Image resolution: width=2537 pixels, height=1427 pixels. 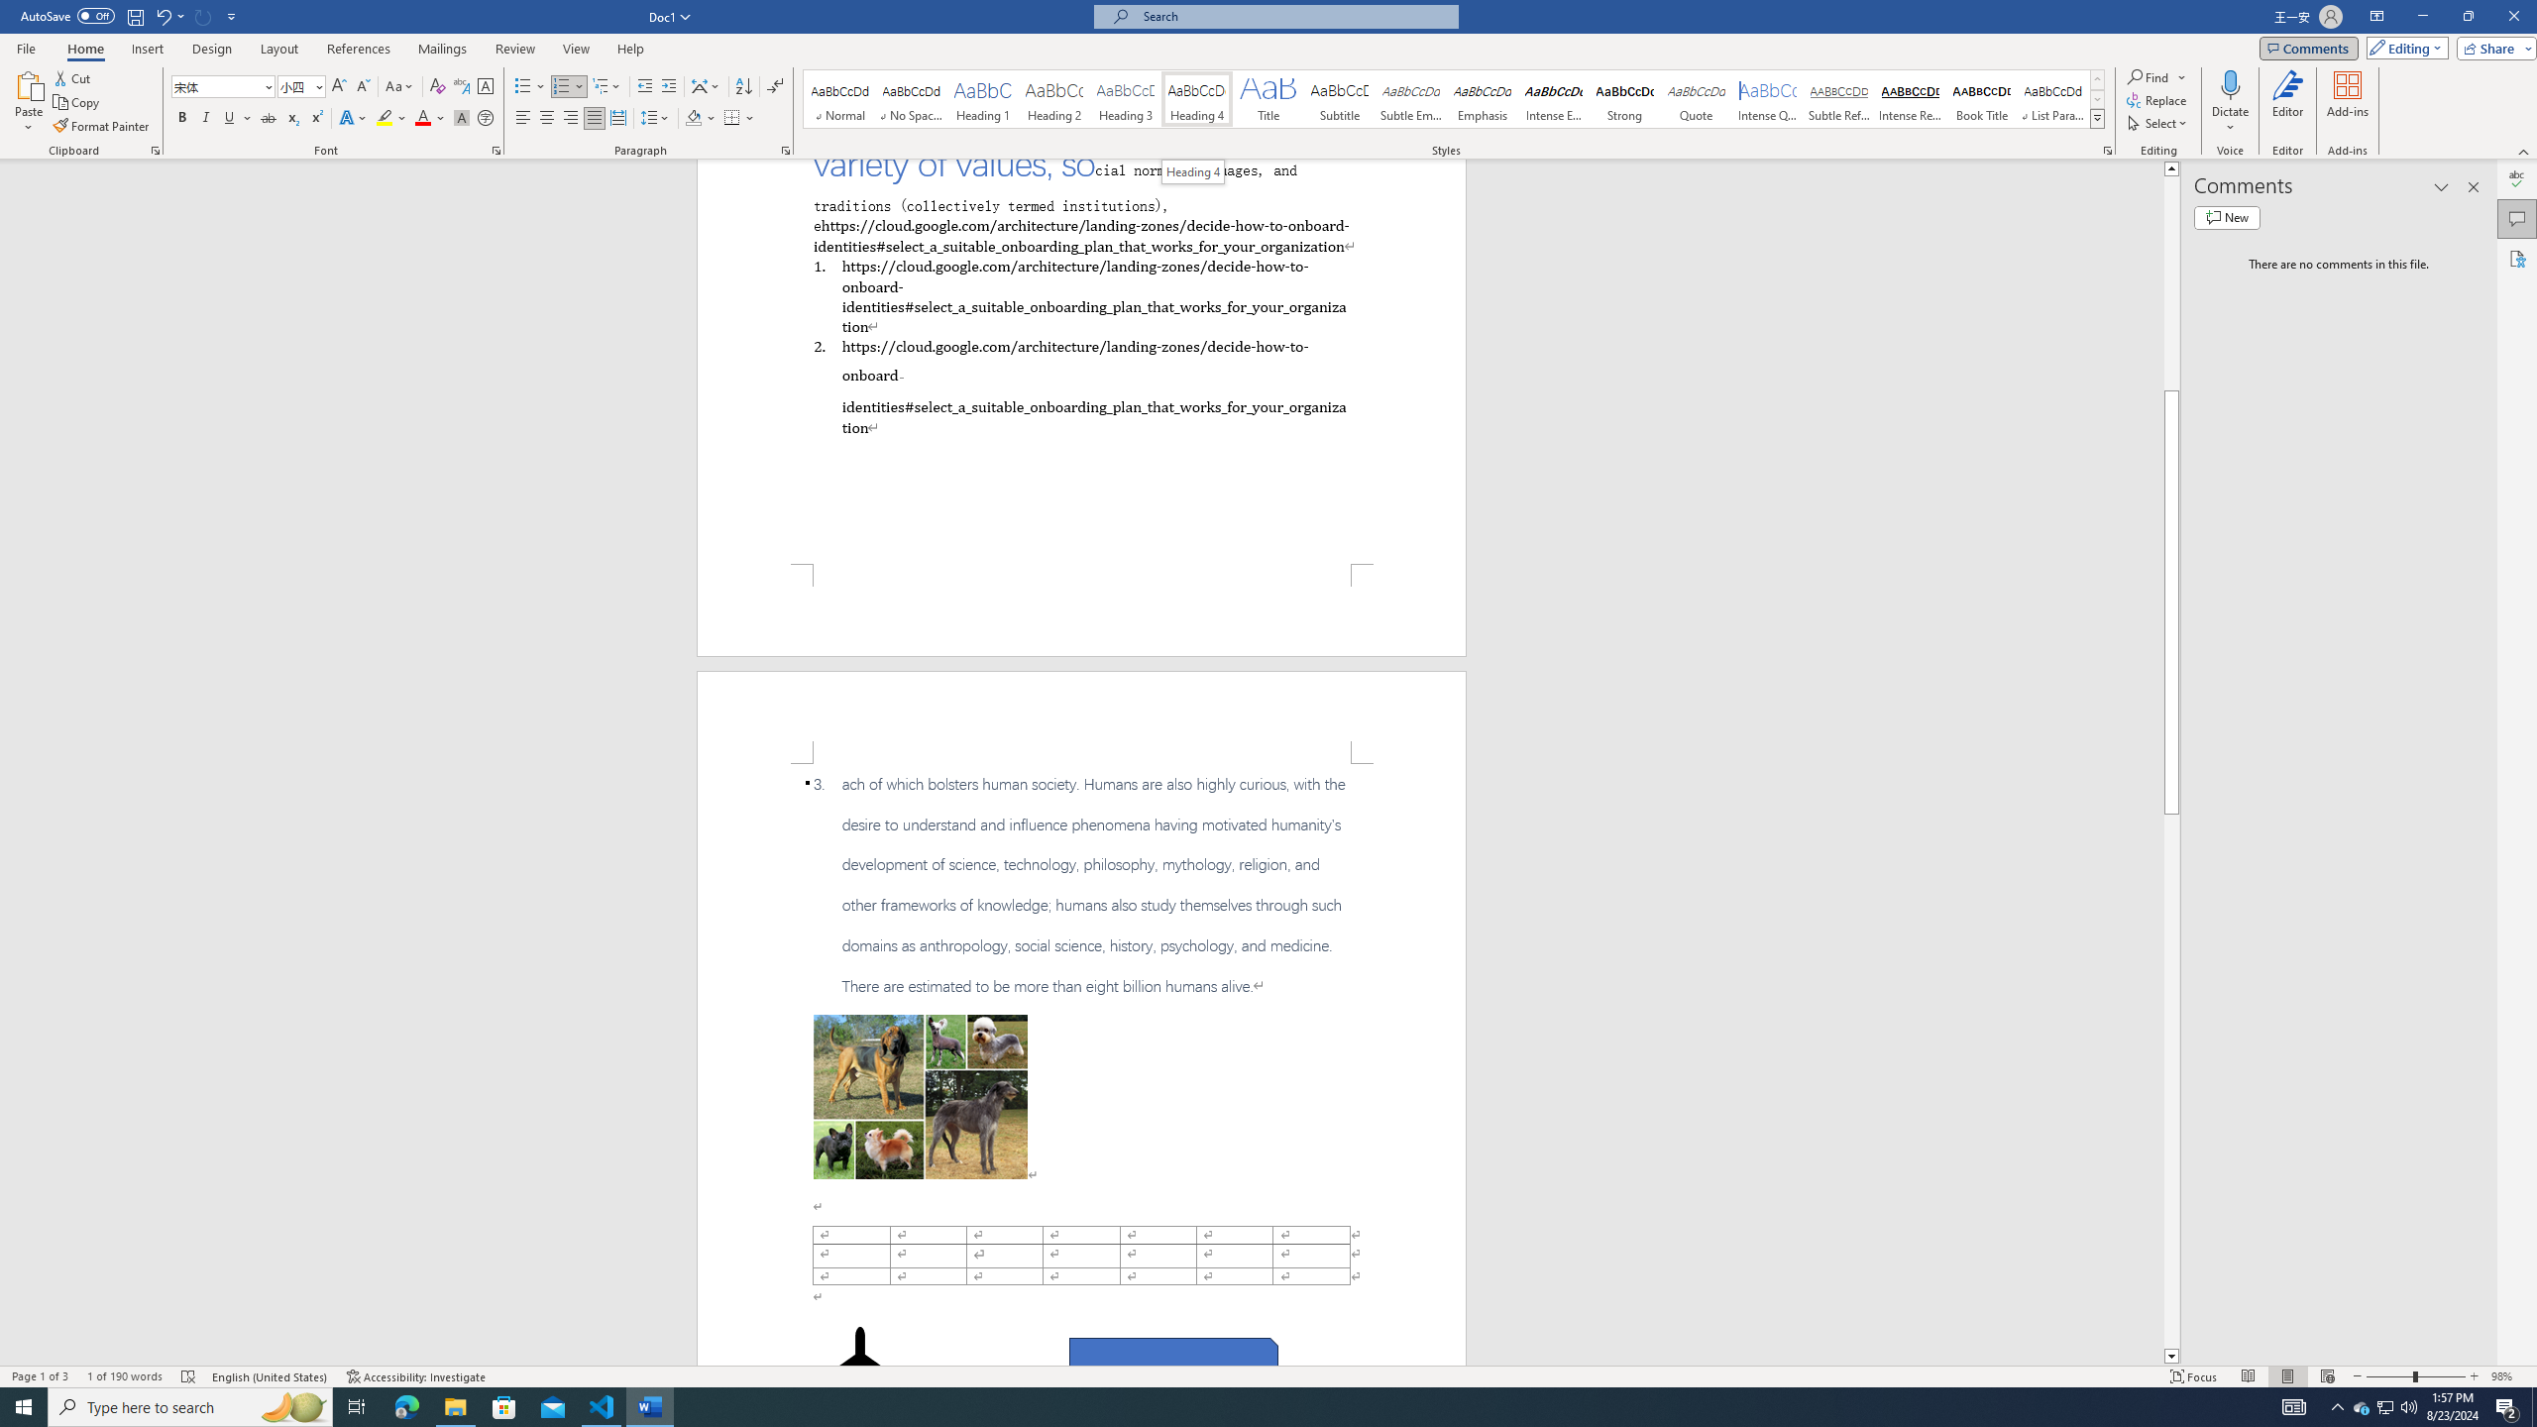 I want to click on Styles, so click(x=2097, y=118).